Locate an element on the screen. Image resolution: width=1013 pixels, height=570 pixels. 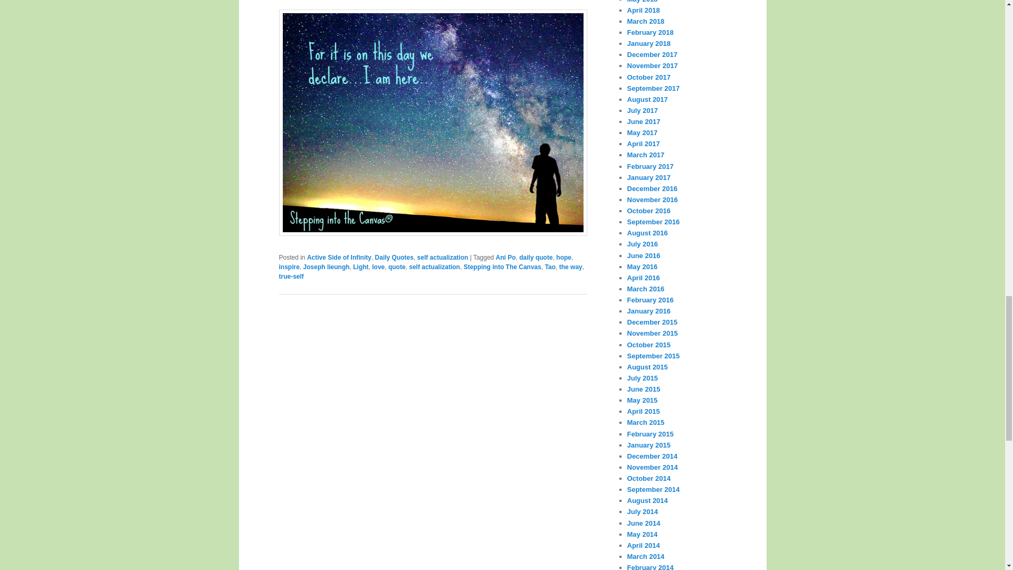
Daily Quotes is located at coordinates (394, 257).